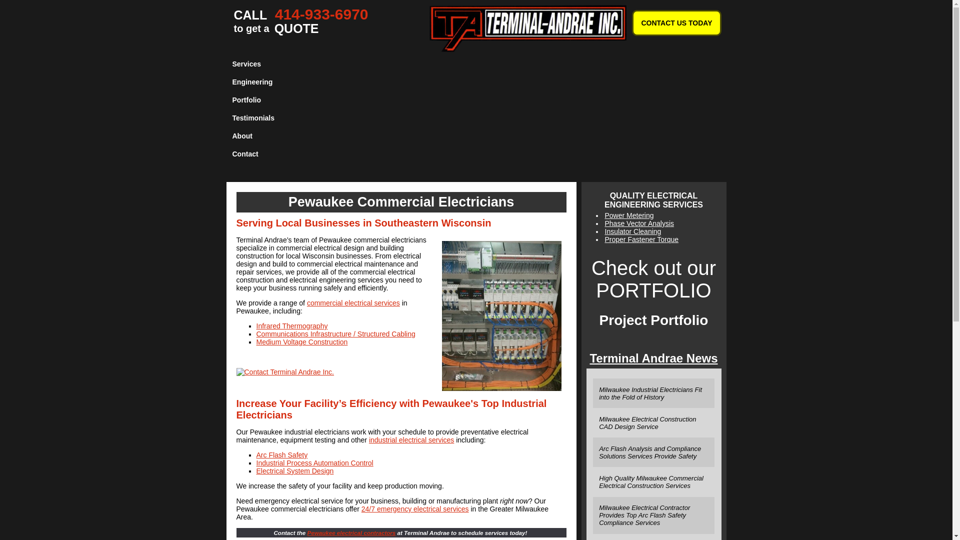  What do you see at coordinates (411, 439) in the screenshot?
I see `Electrical System Design` at bounding box center [411, 439].